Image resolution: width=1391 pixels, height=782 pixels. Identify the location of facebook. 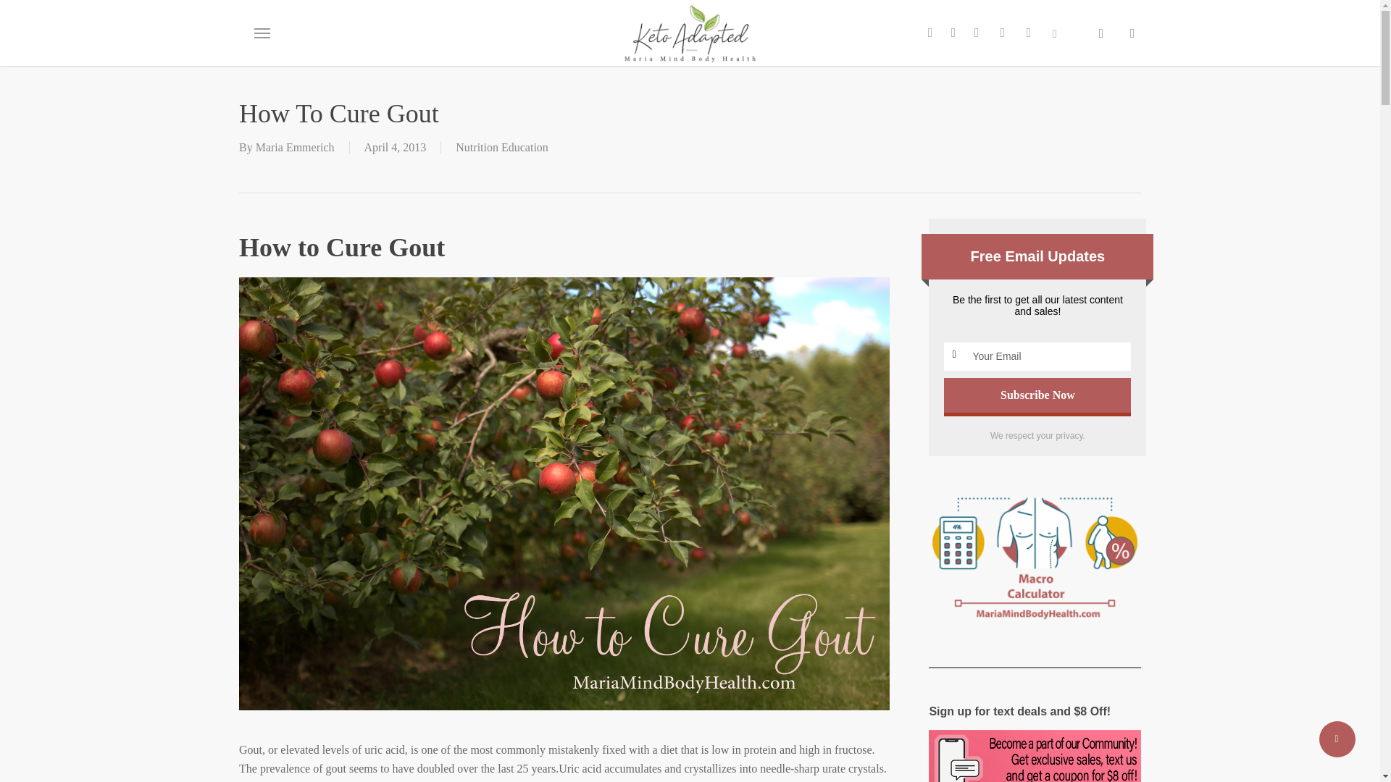
(953, 32).